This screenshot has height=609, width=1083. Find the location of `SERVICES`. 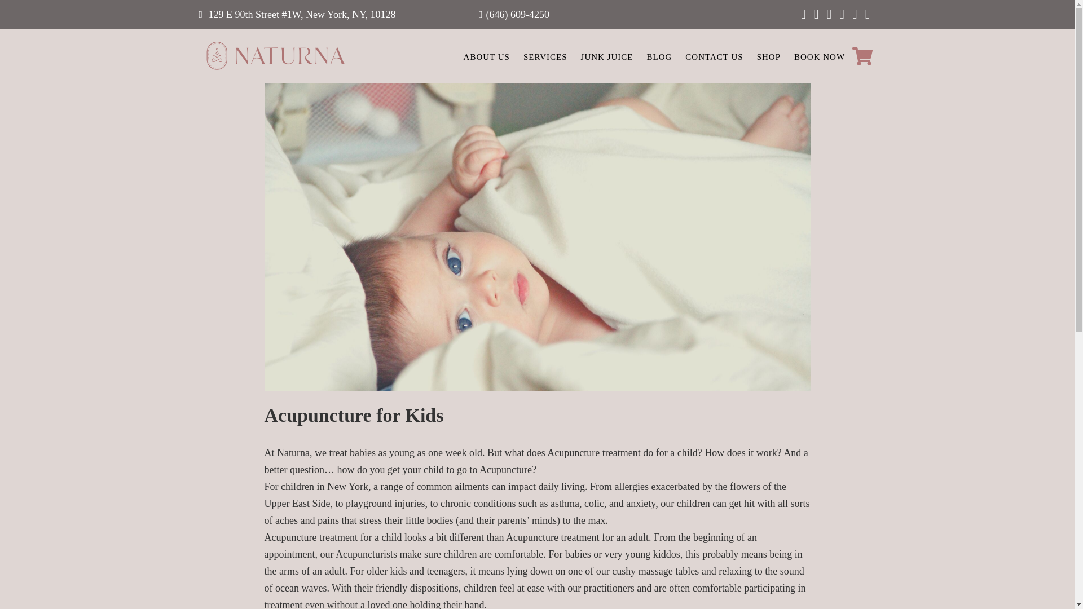

SERVICES is located at coordinates (545, 56).